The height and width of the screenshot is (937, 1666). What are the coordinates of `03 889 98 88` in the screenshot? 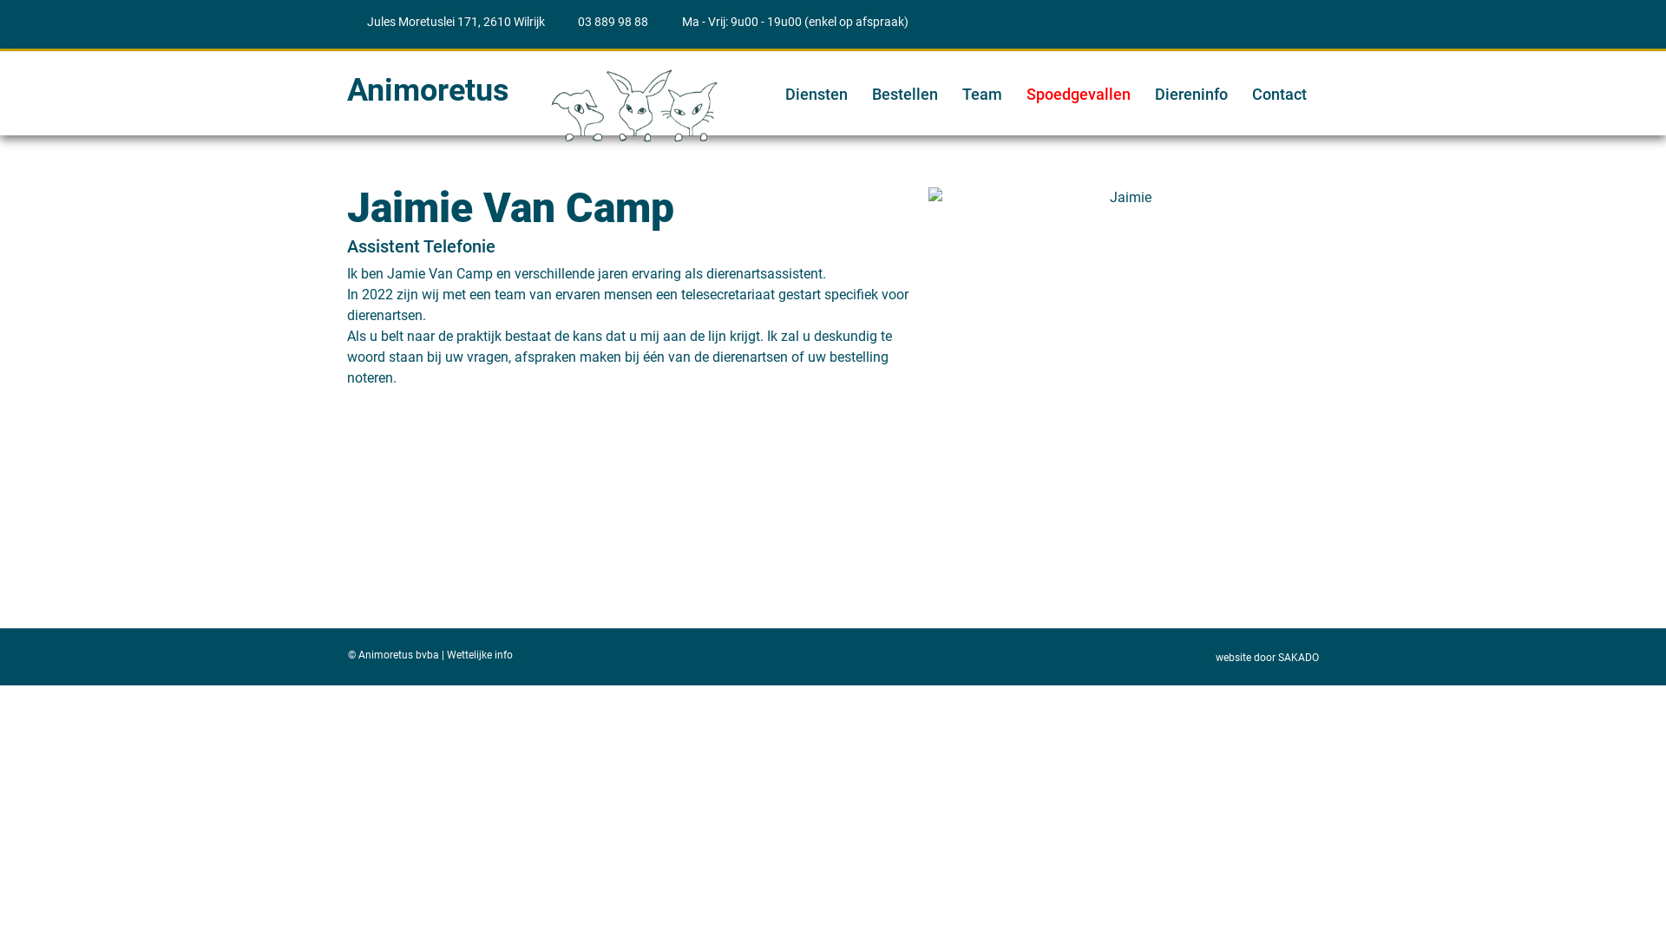 It's located at (604, 23).